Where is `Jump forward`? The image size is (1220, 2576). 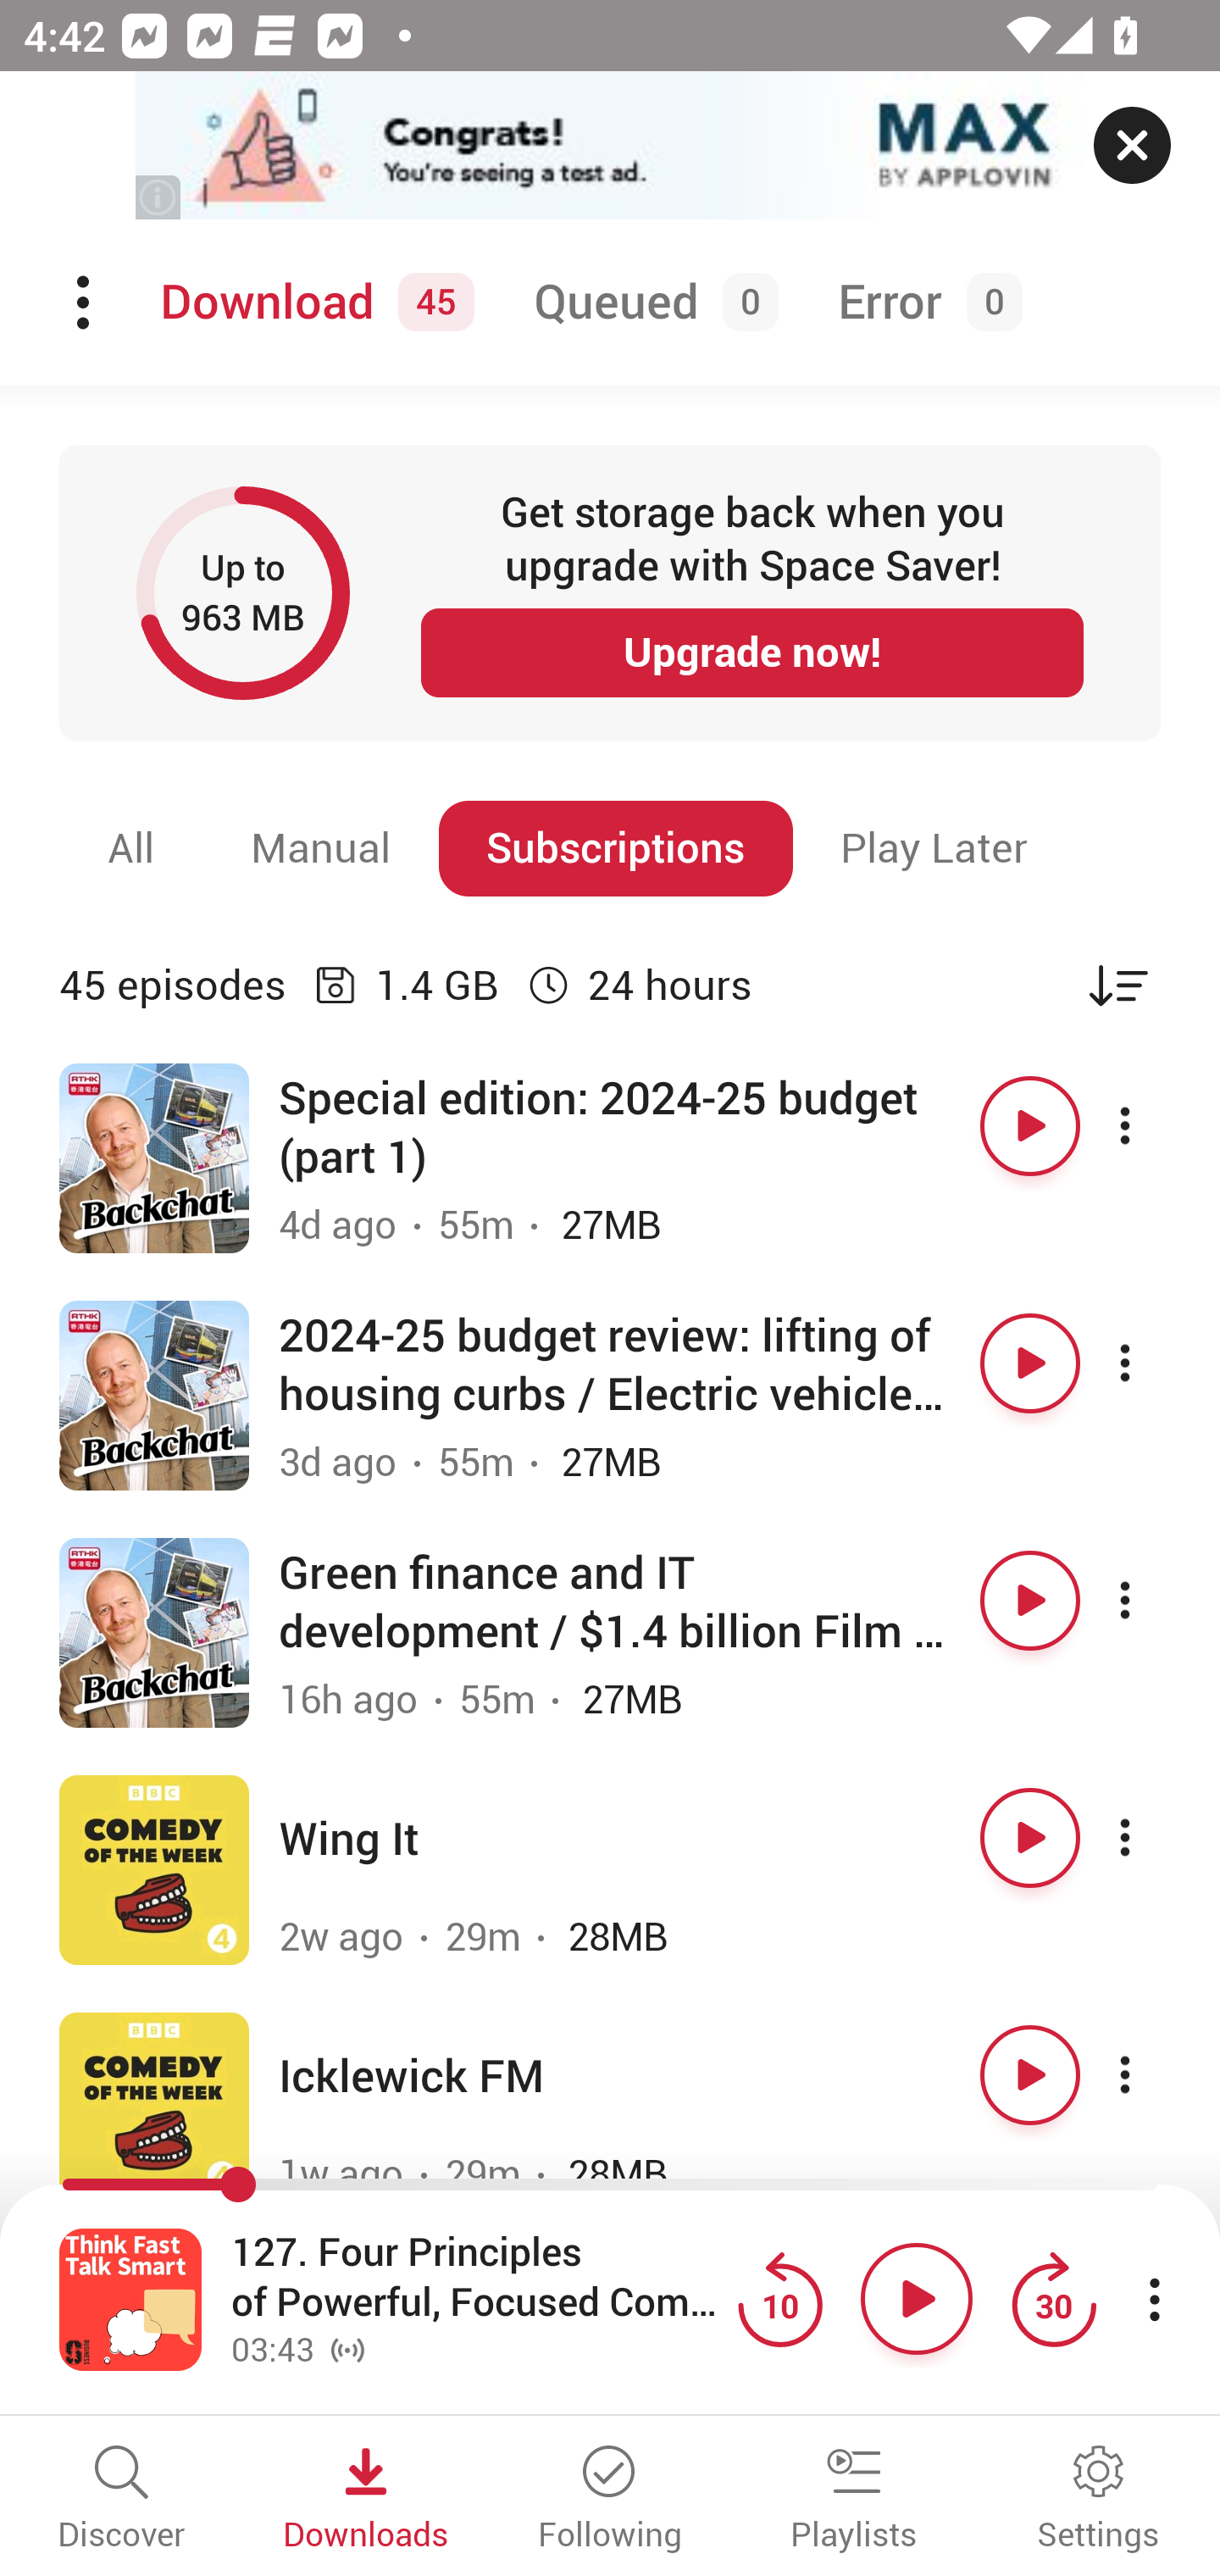 Jump forward is located at coordinates (1053, 2298).